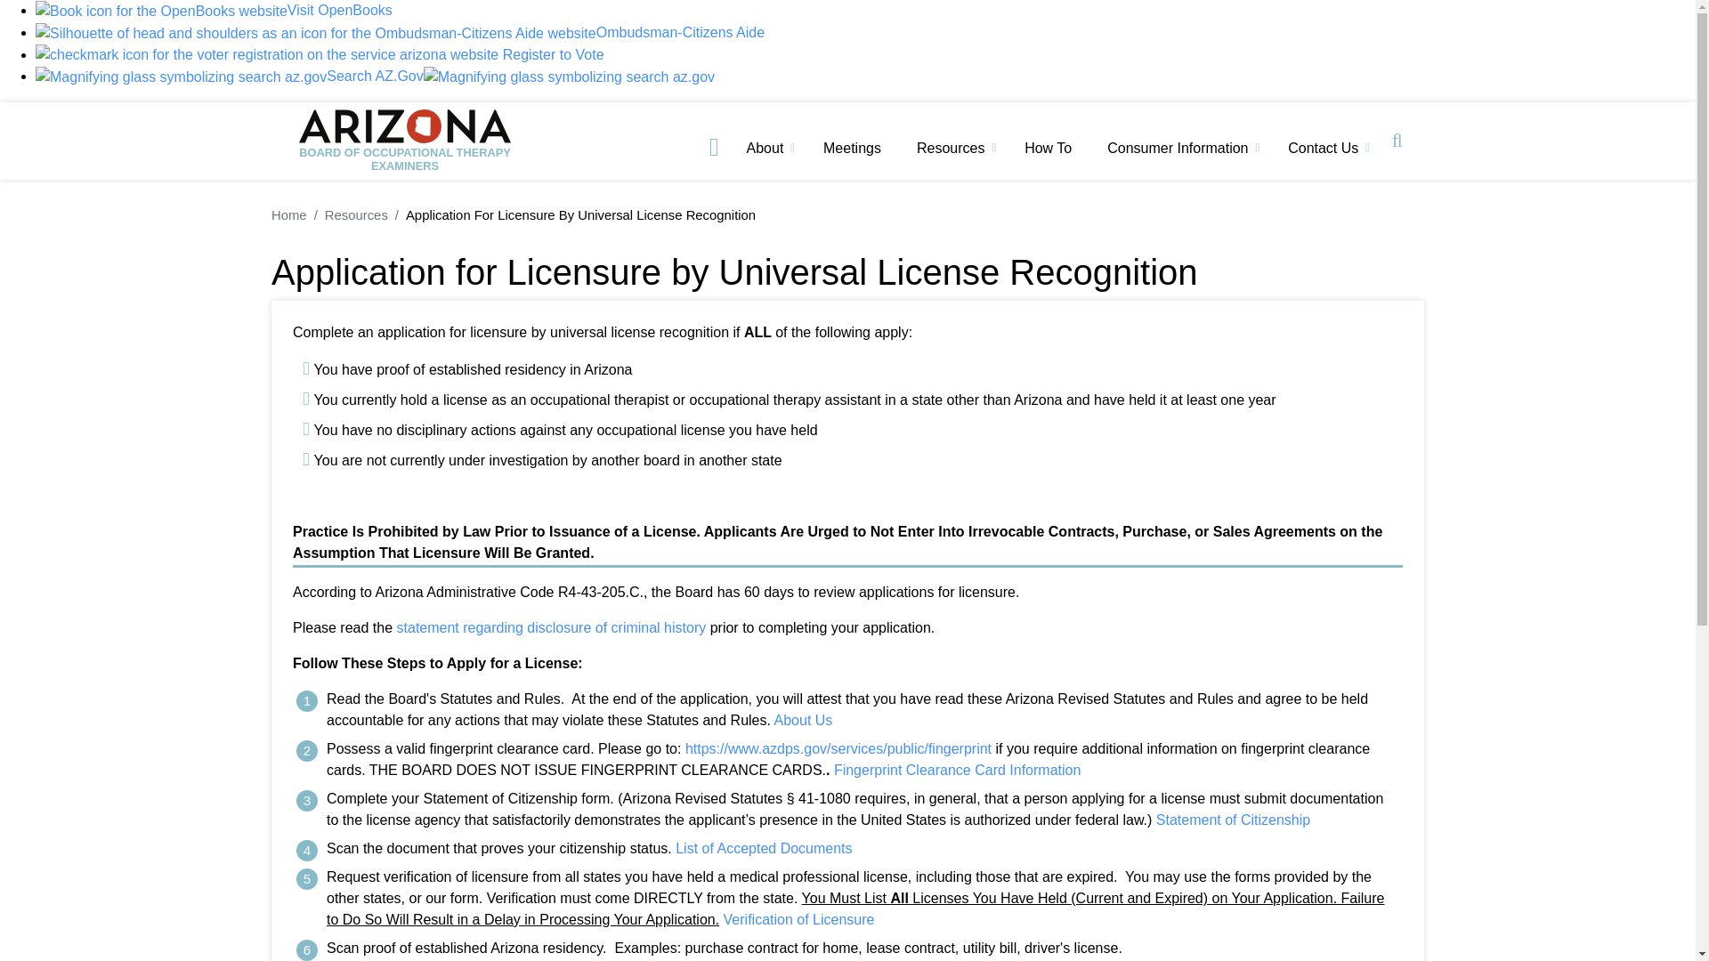  Describe the element at coordinates (1180, 155) in the screenshot. I see `Consumer Information` at that location.